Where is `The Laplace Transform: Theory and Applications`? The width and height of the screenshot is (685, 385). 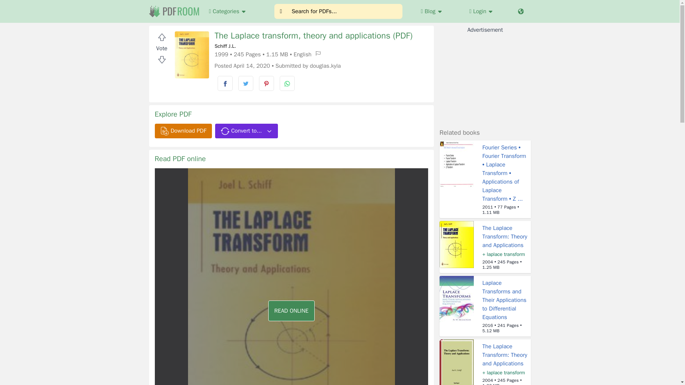
The Laplace Transform: Theory and Applications is located at coordinates (504, 236).